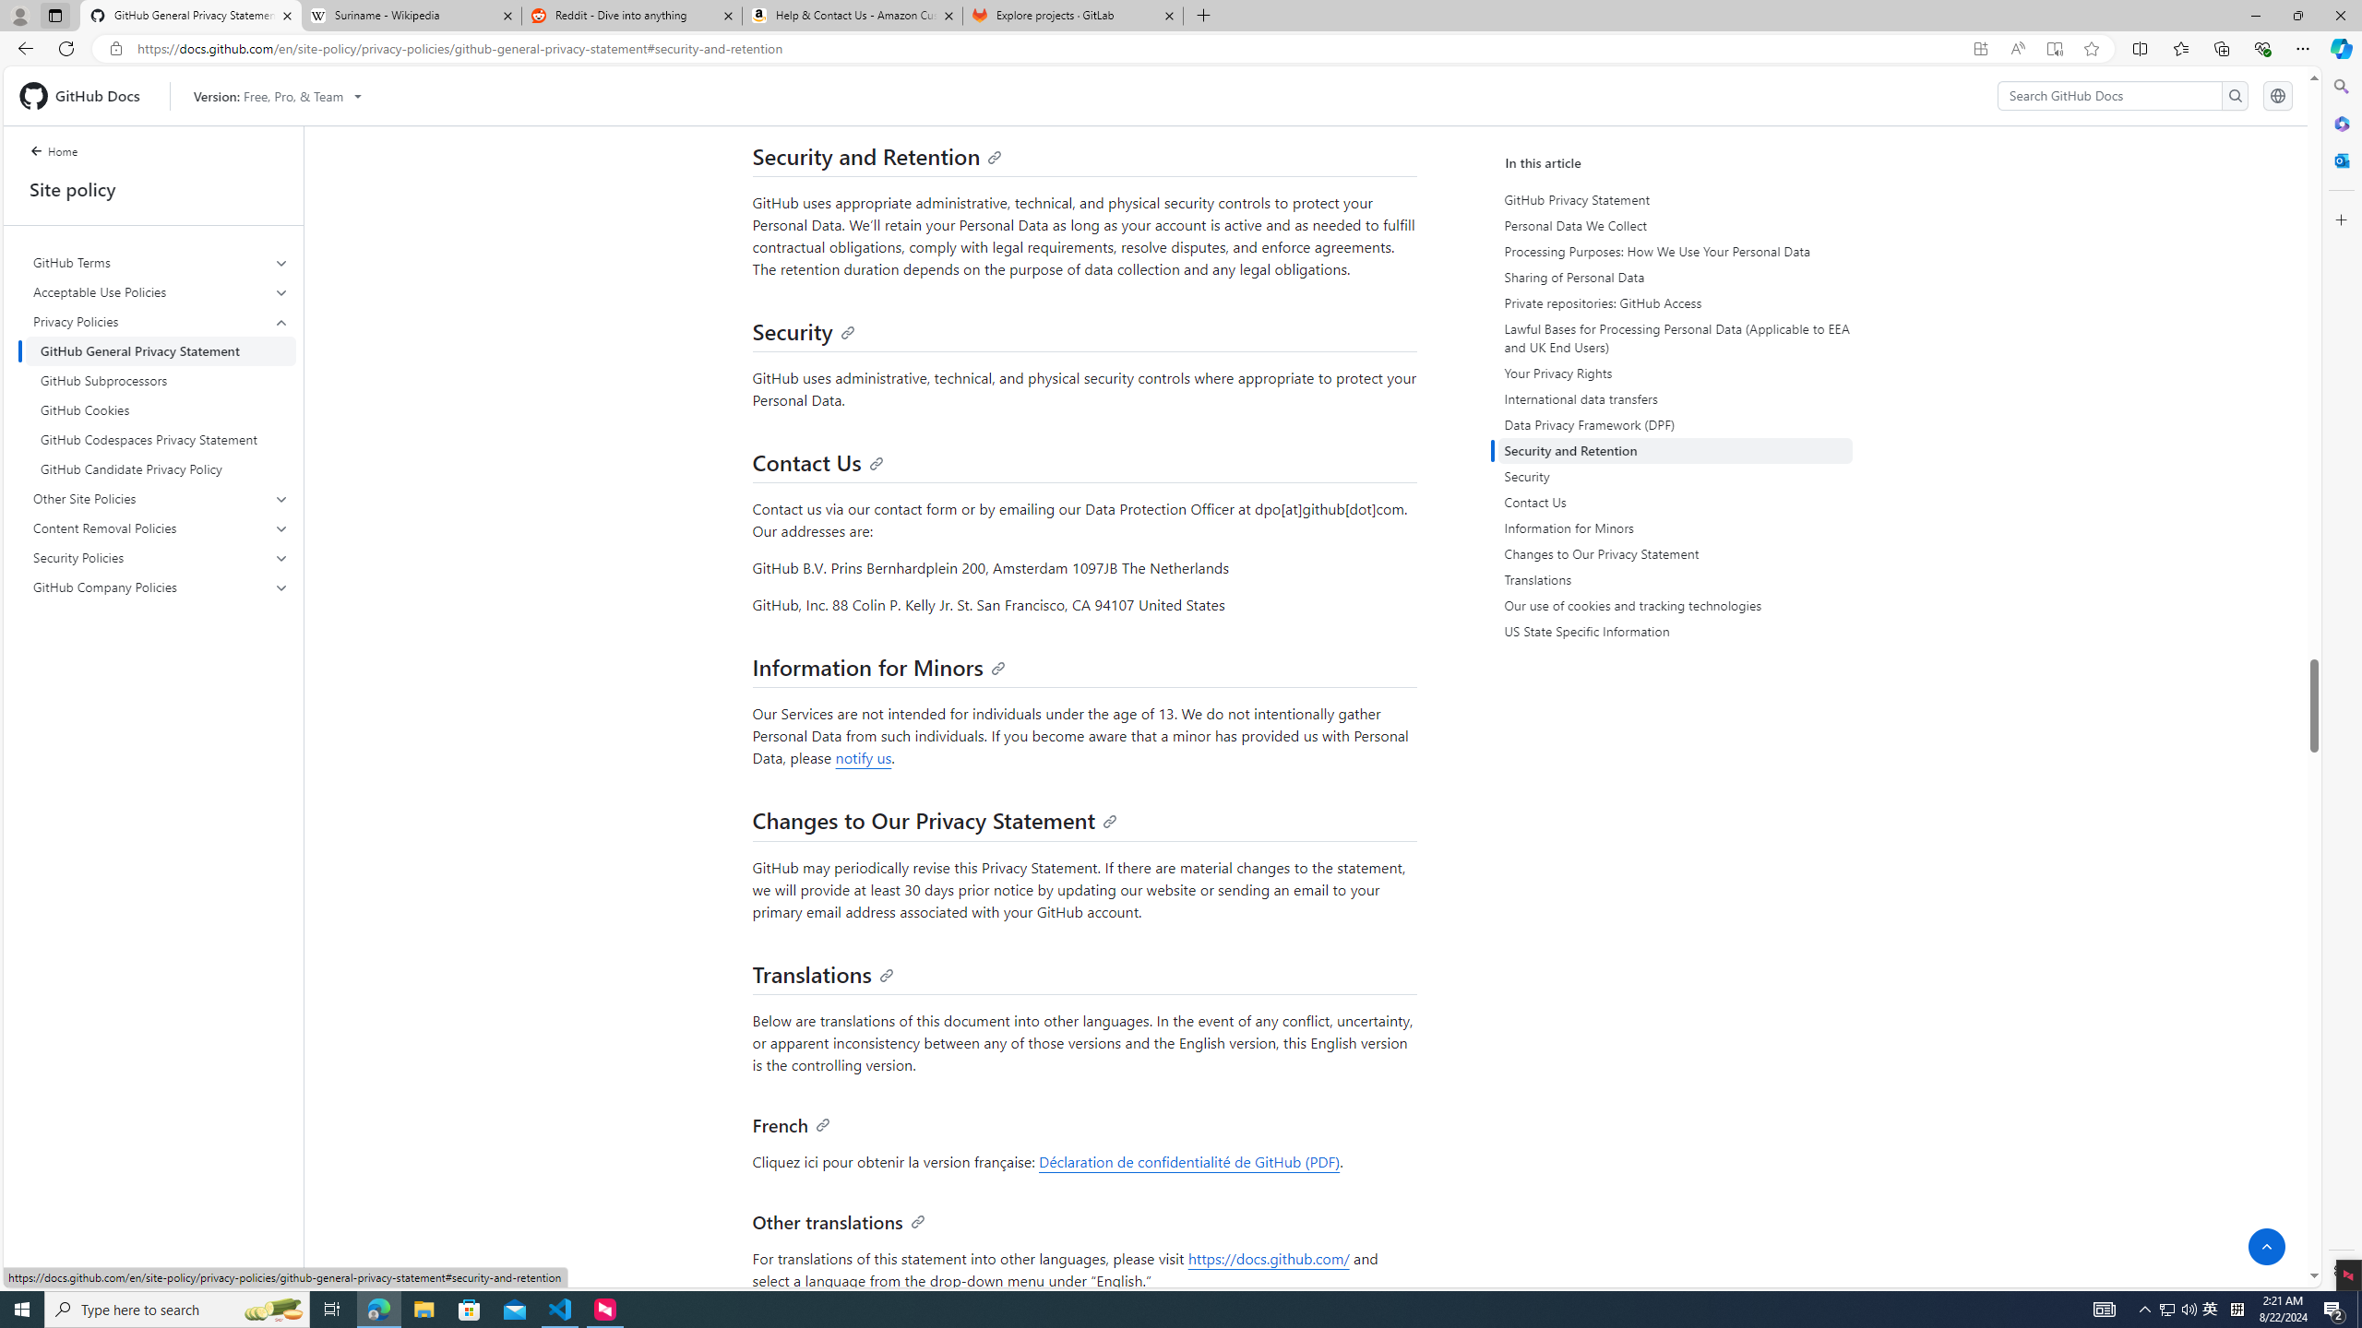 Image resolution: width=2362 pixels, height=1328 pixels. What do you see at coordinates (1675, 398) in the screenshot?
I see `International data transfers` at bounding box center [1675, 398].